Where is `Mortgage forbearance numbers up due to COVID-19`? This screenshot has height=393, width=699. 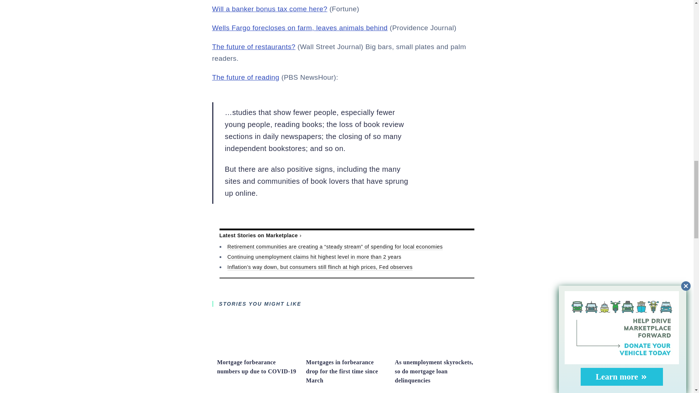 Mortgage forbearance numbers up due to COVID-19 is located at coordinates (257, 352).